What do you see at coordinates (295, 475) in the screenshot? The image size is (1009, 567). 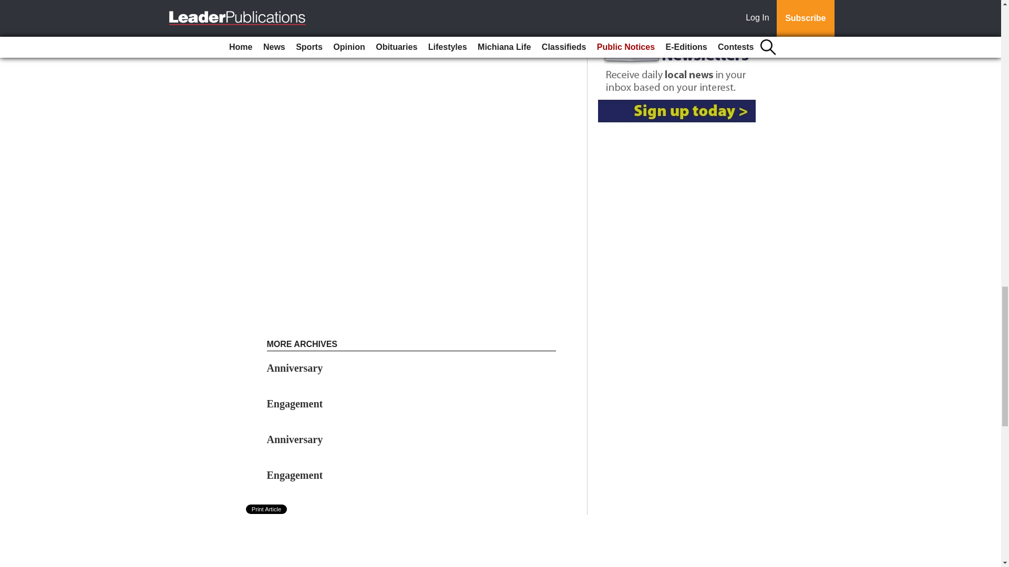 I see `Engagement` at bounding box center [295, 475].